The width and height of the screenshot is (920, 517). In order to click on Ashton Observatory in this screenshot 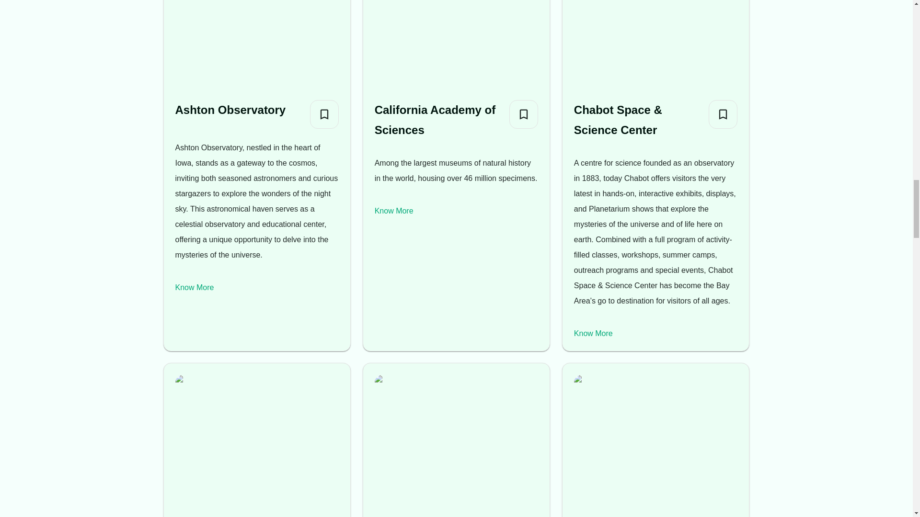, I will do `click(231, 110)`.